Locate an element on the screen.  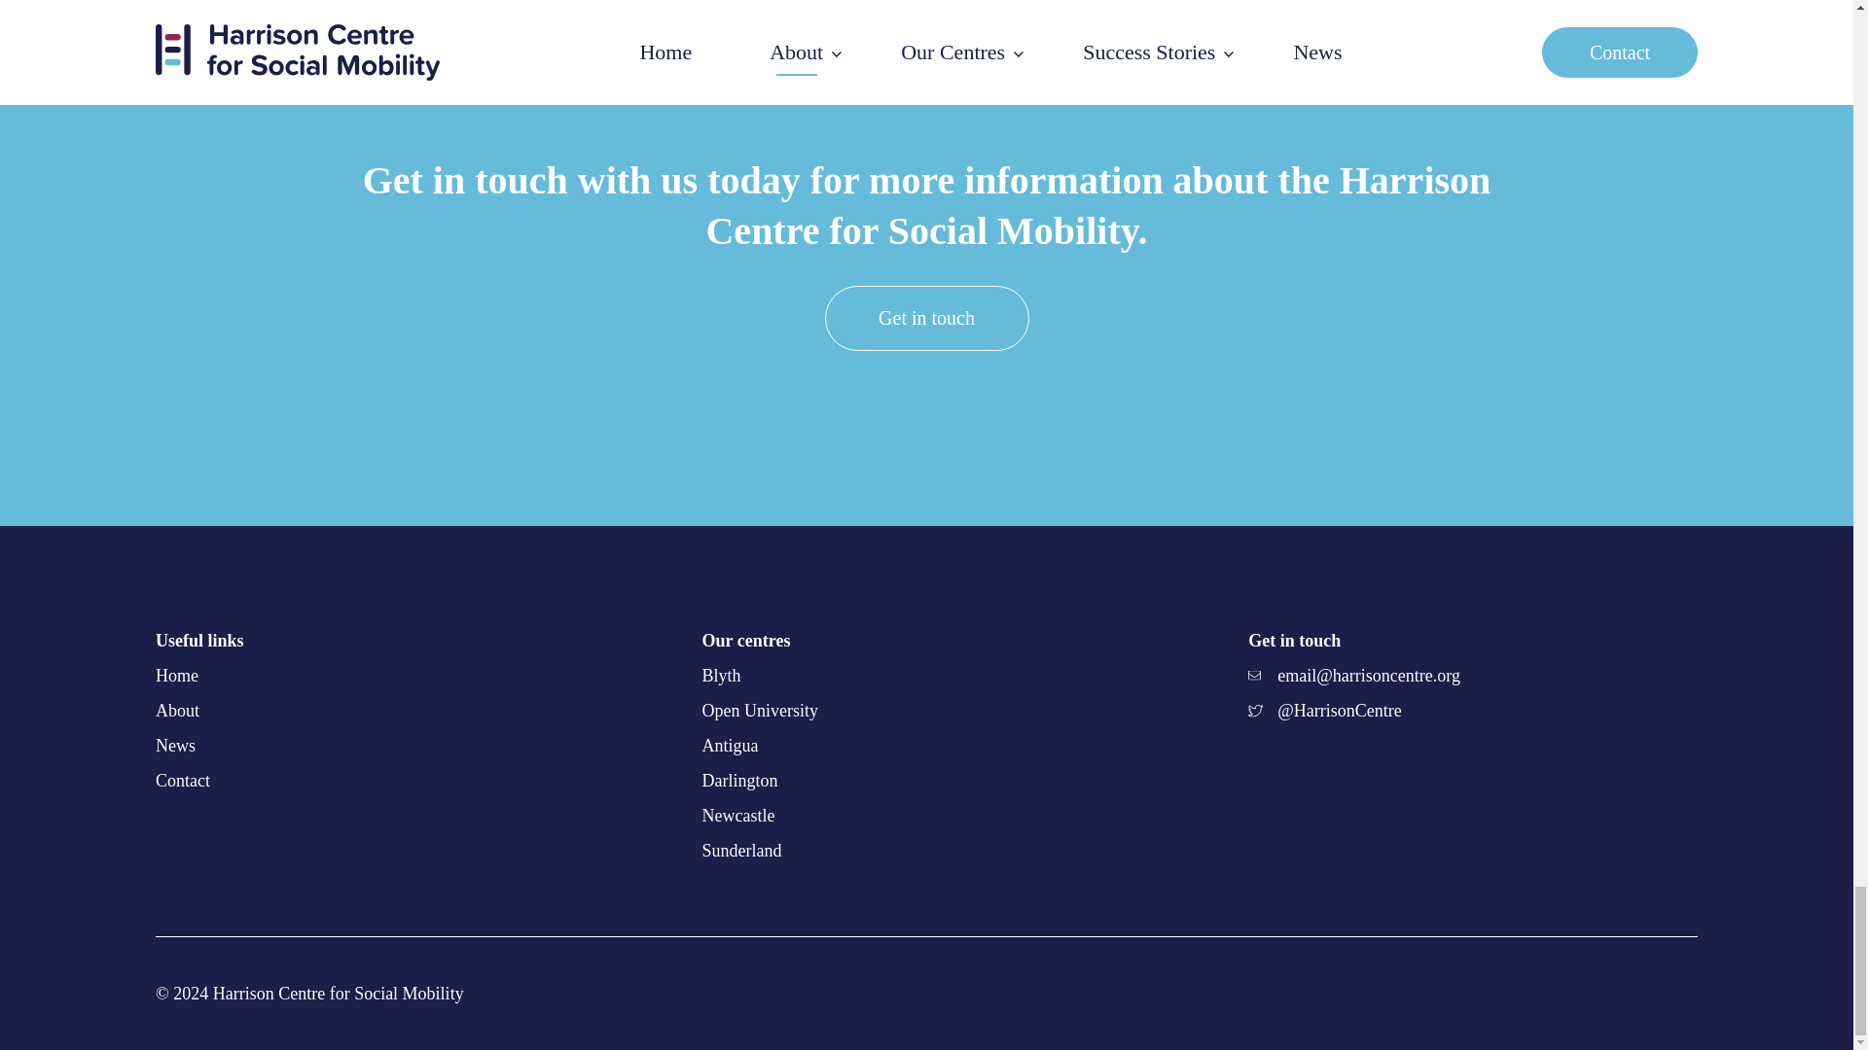
Blyth is located at coordinates (926, 675).